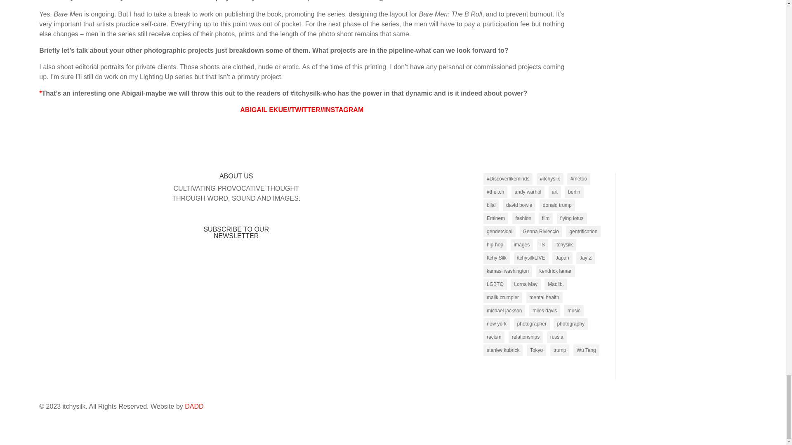 Image resolution: width=792 pixels, height=445 pixels. What do you see at coordinates (194, 406) in the screenshot?
I see `Website Design and Digital Development in High Wycombe` at bounding box center [194, 406].